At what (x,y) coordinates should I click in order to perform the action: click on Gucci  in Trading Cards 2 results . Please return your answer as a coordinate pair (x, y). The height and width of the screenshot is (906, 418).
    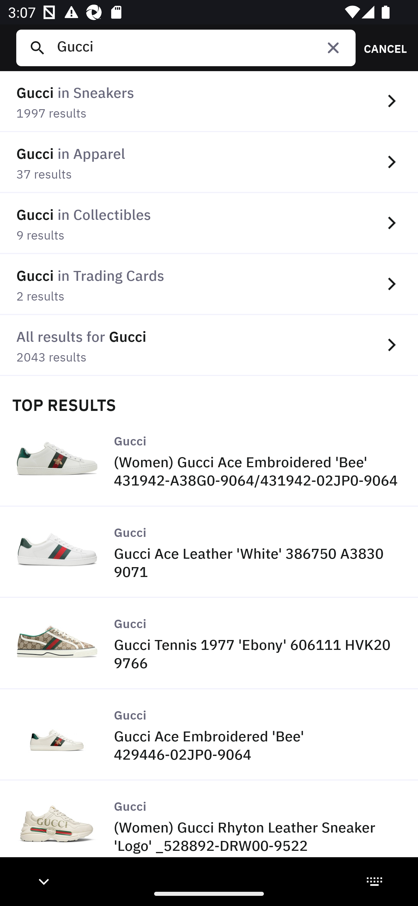
    Looking at the image, I should click on (209, 284).